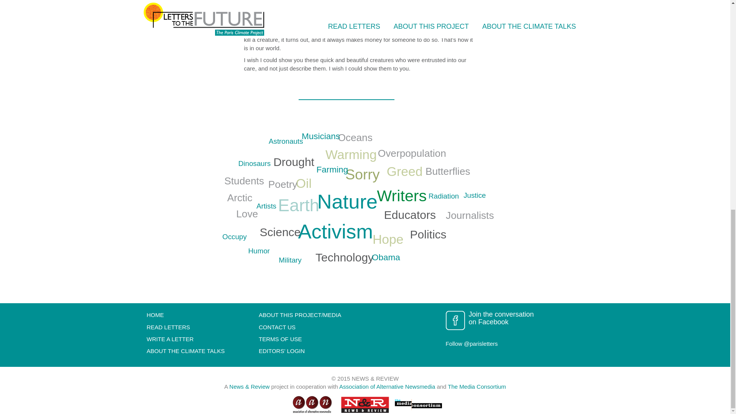 Image resolution: width=736 pixels, height=414 pixels. What do you see at coordinates (294, 162) in the screenshot?
I see `Drought` at bounding box center [294, 162].